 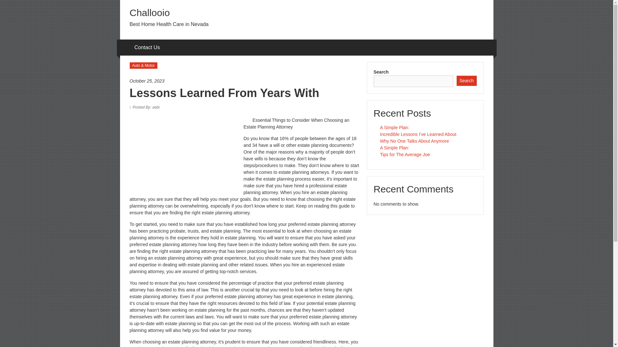 What do you see at coordinates (146, 107) in the screenshot?
I see `Posted By: aebi` at bounding box center [146, 107].